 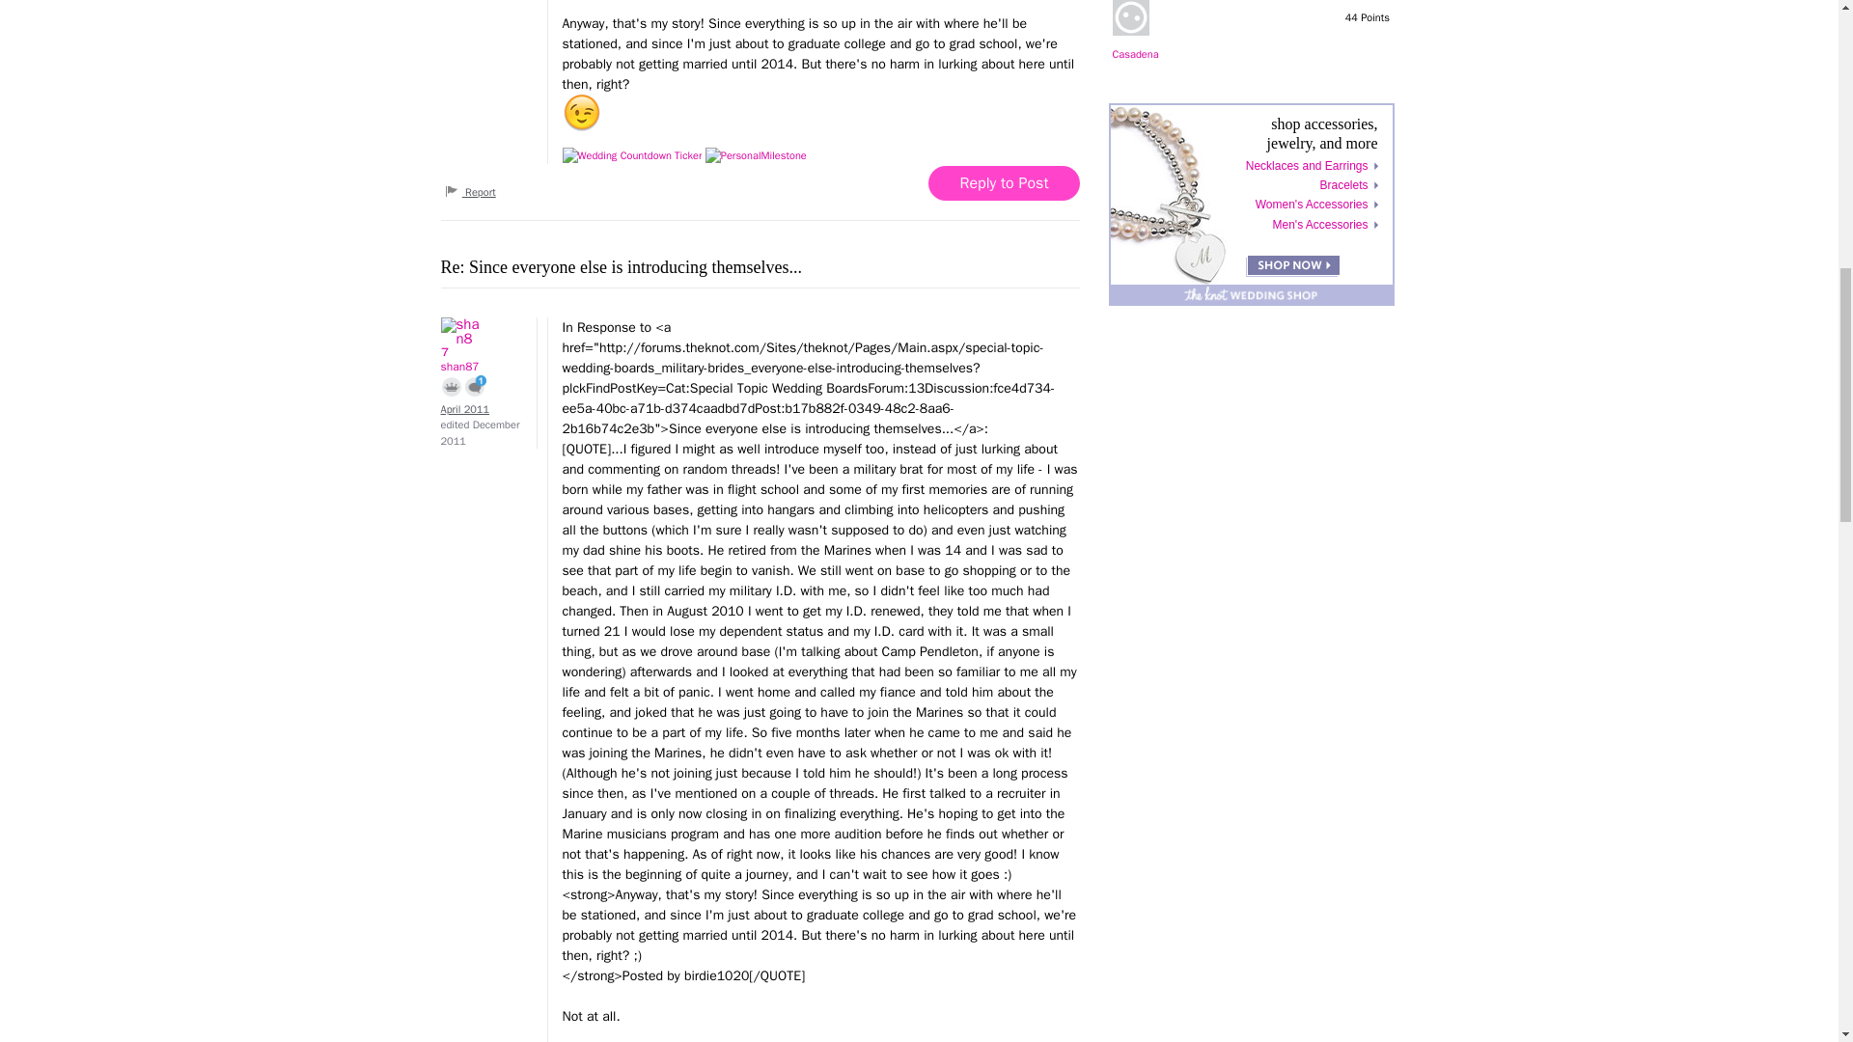 I want to click on Edited December 18, 2011 11:37AM by shan87., so click(x=479, y=432).